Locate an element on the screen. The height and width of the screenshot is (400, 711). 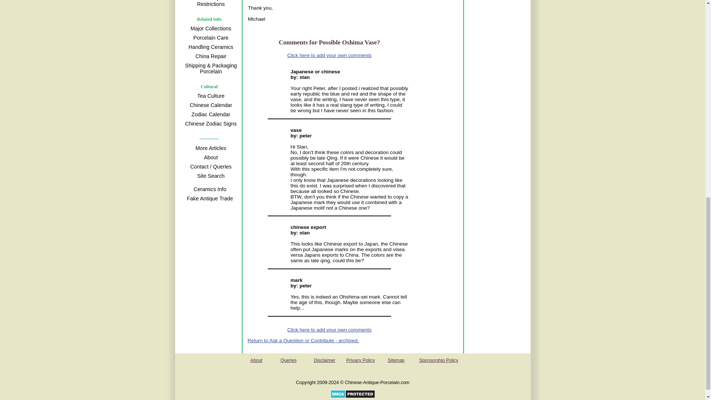
Return to Ask a Question or Contribute - archived. is located at coordinates (303, 340).